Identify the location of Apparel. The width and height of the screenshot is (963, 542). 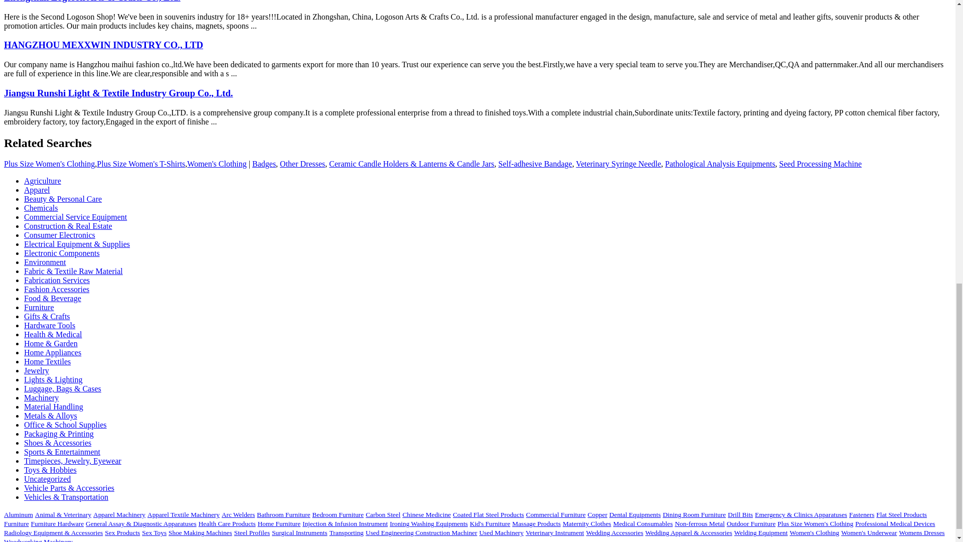
(37, 190).